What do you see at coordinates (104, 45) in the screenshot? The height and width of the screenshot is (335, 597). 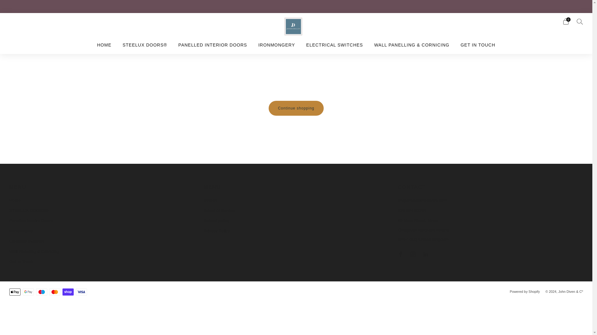 I see `HOME` at bounding box center [104, 45].